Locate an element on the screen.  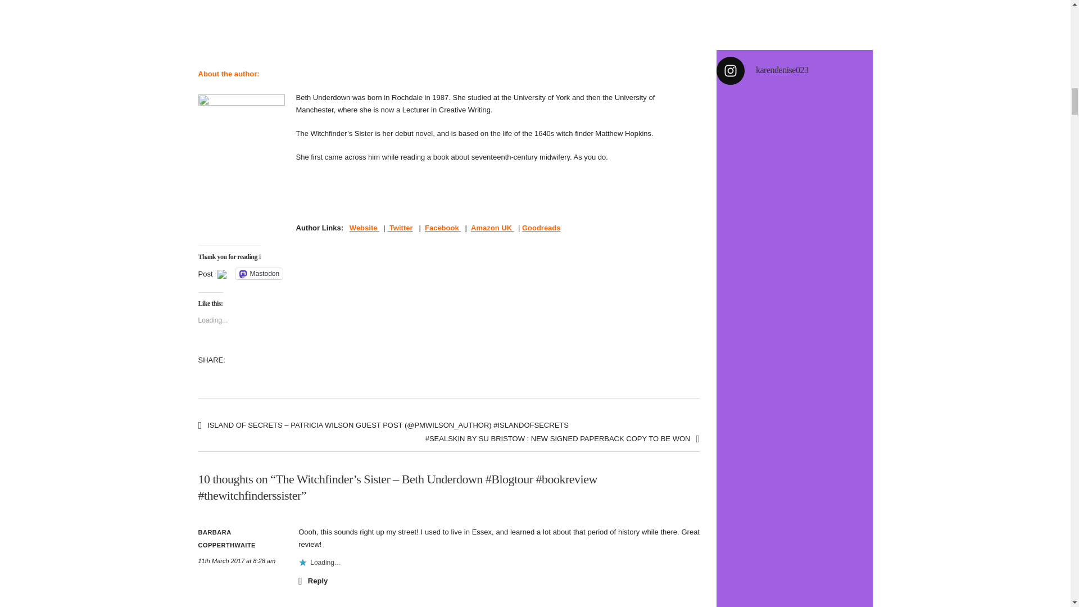
Facebook is located at coordinates (443, 228).